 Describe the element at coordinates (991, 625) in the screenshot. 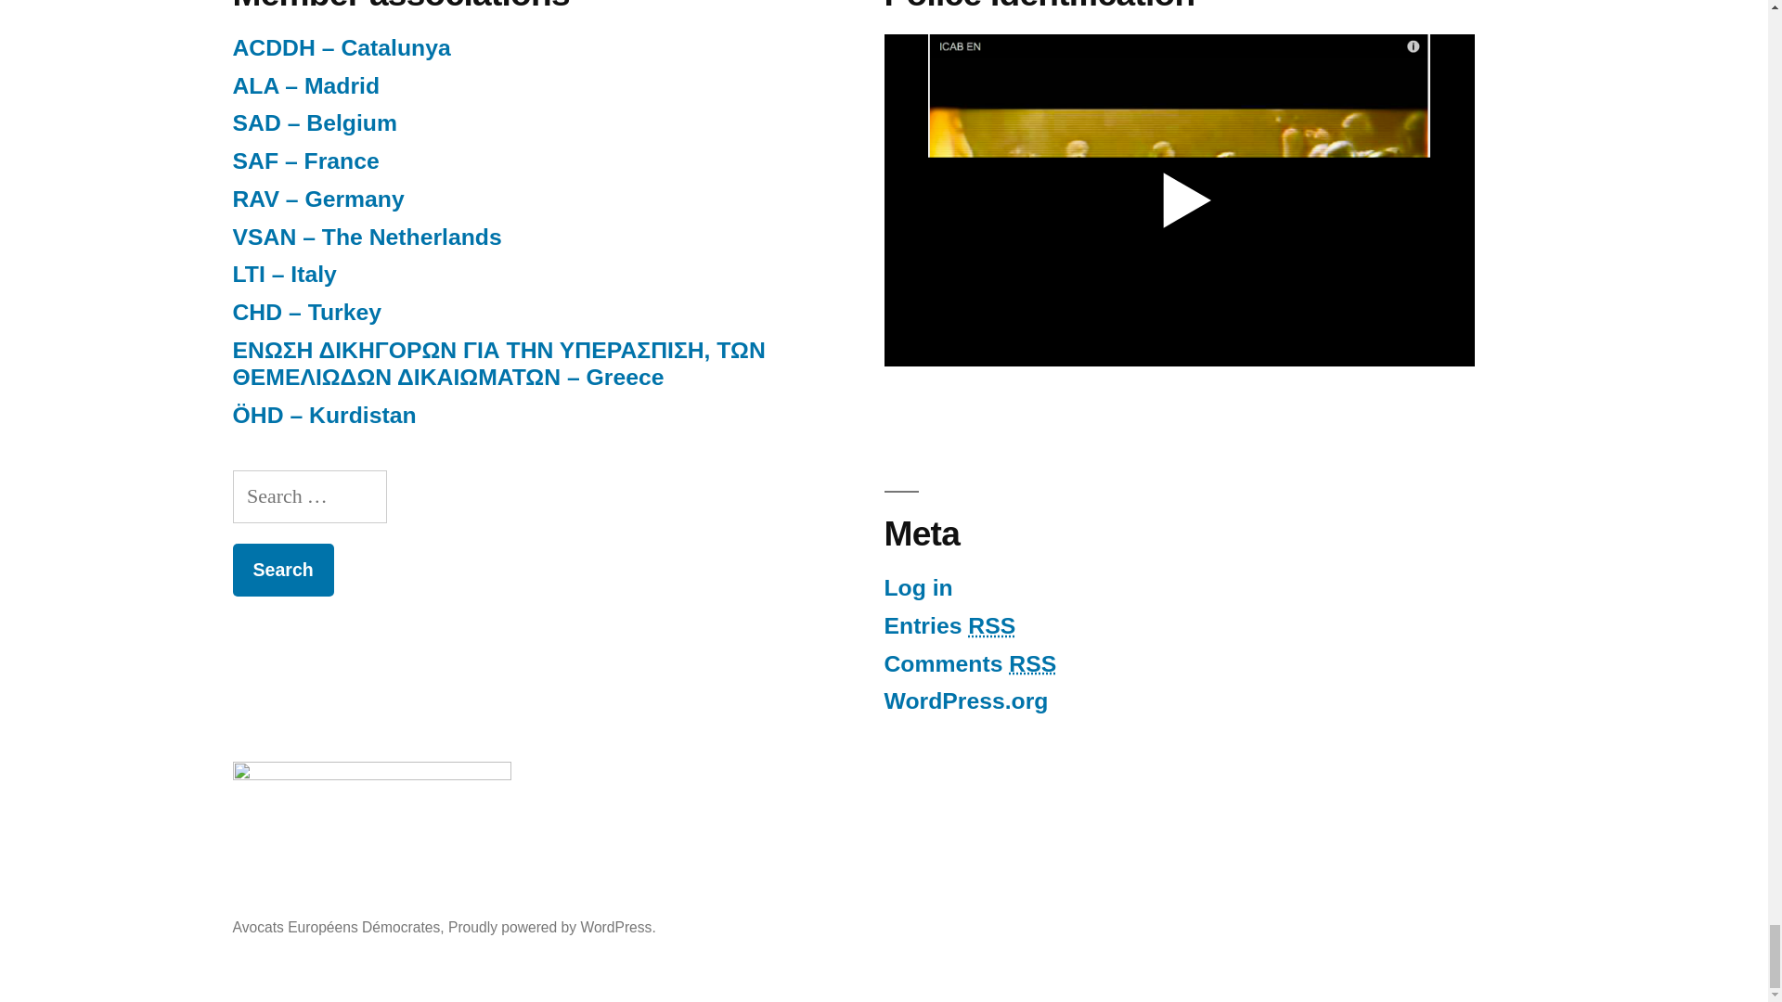

I see `Really Simple Syndication` at that location.